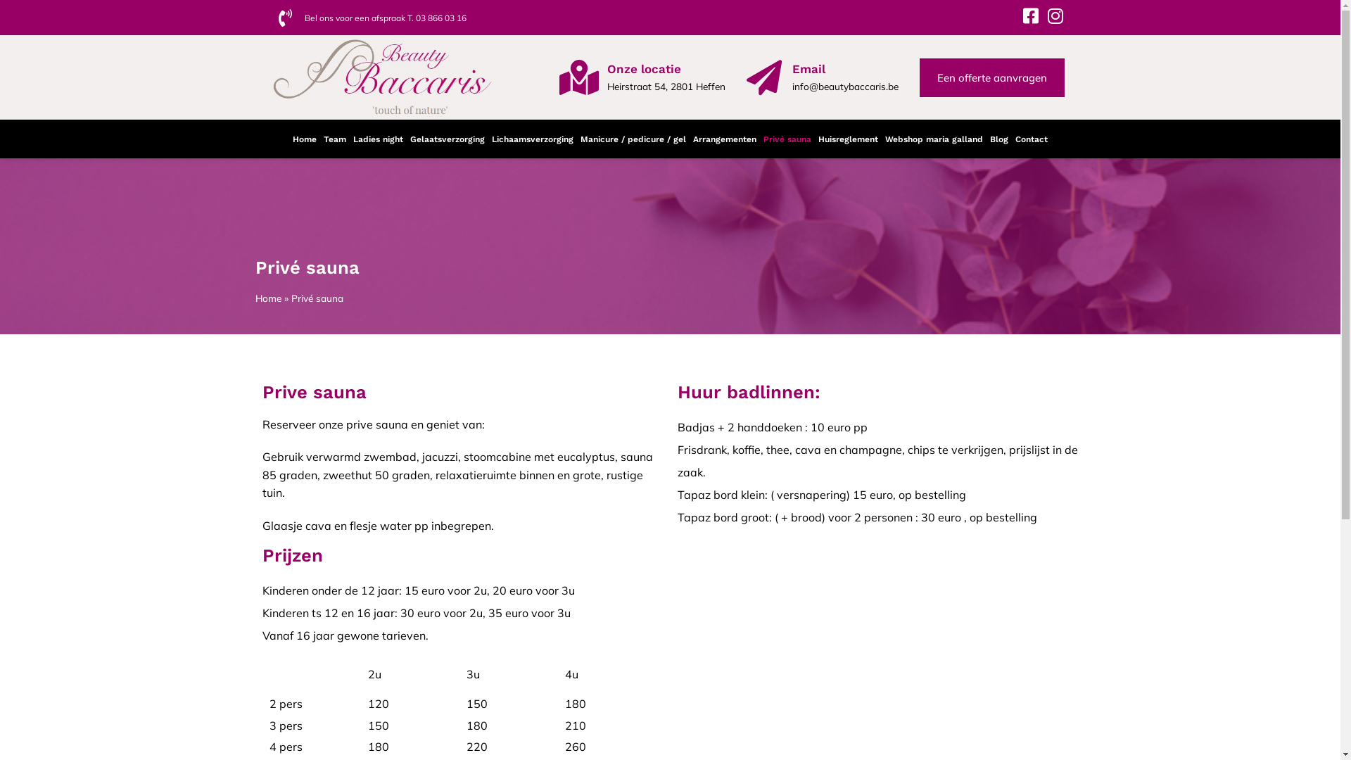  Describe the element at coordinates (643, 69) in the screenshot. I see `Onze locatie` at that location.